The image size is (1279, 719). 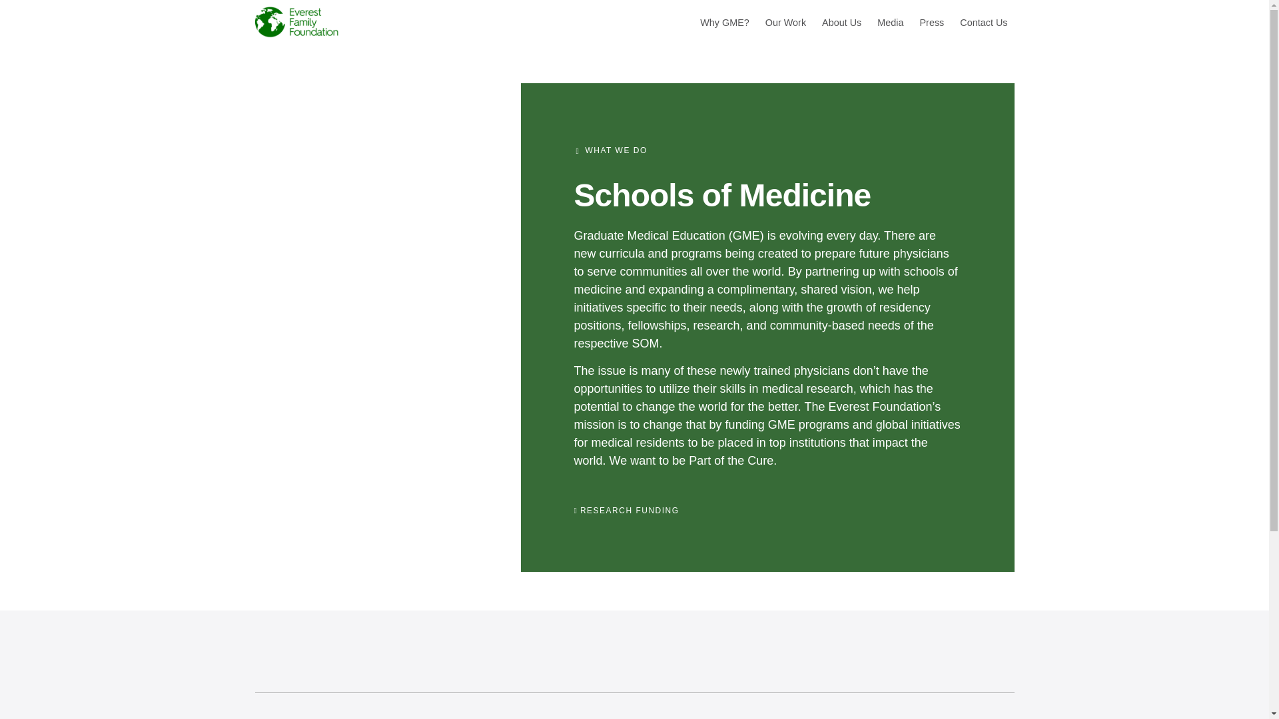 I want to click on Why GME?, so click(x=725, y=23).